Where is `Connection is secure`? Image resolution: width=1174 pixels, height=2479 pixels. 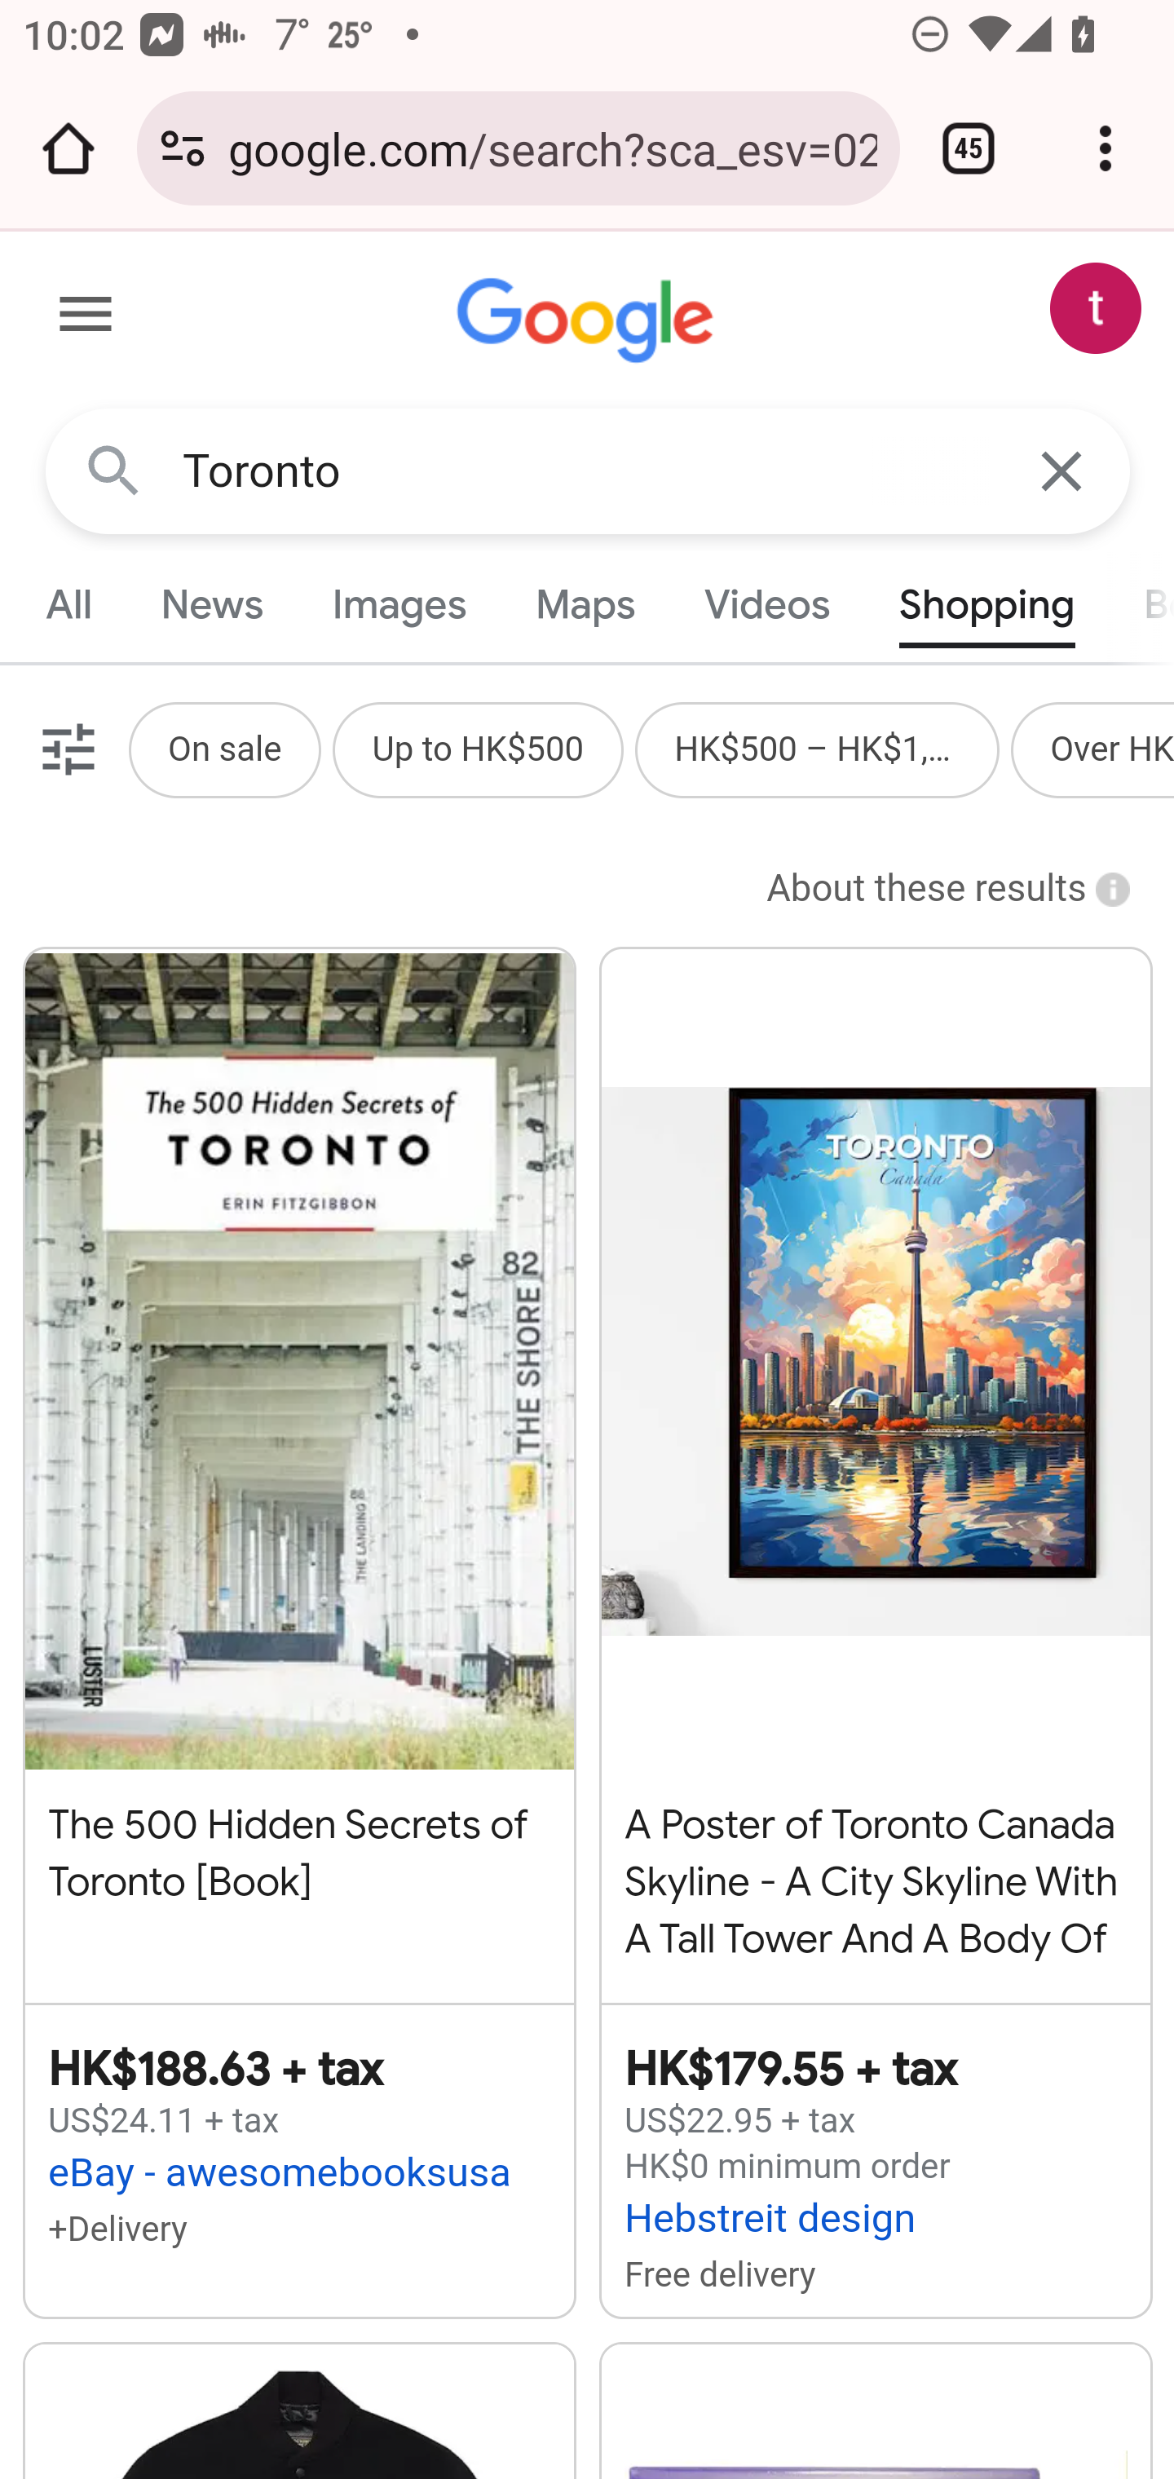 Connection is secure is located at coordinates (183, 148).